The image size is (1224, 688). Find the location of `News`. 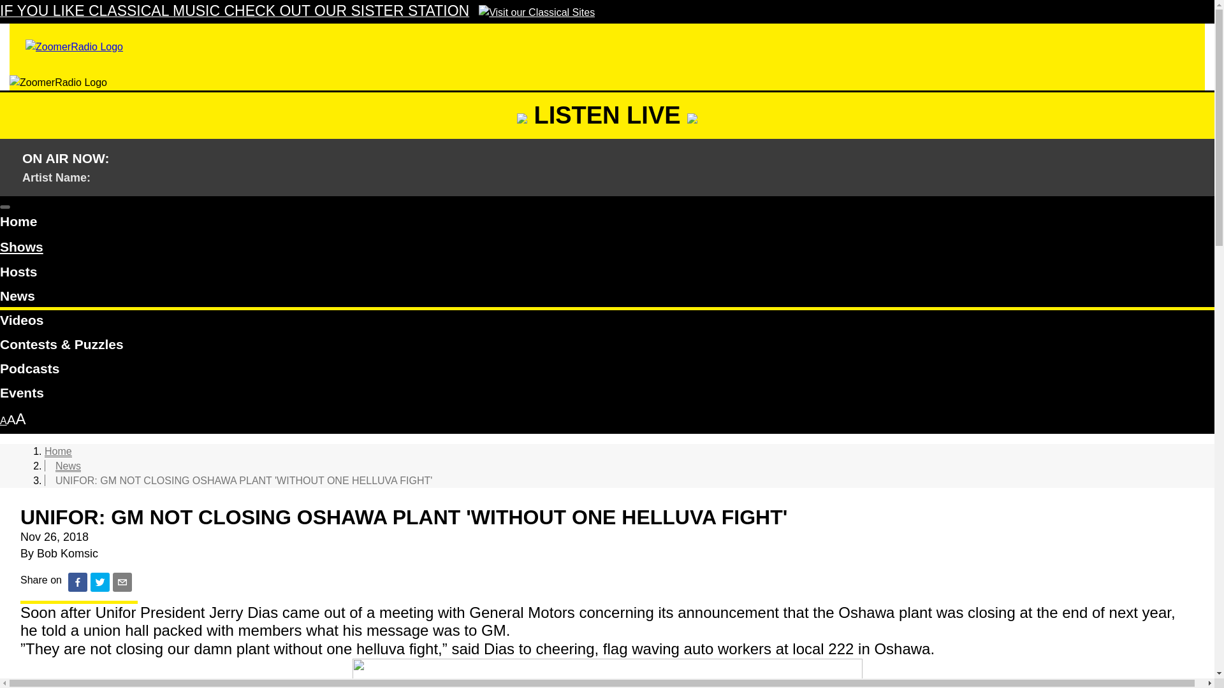

News is located at coordinates (68, 466).